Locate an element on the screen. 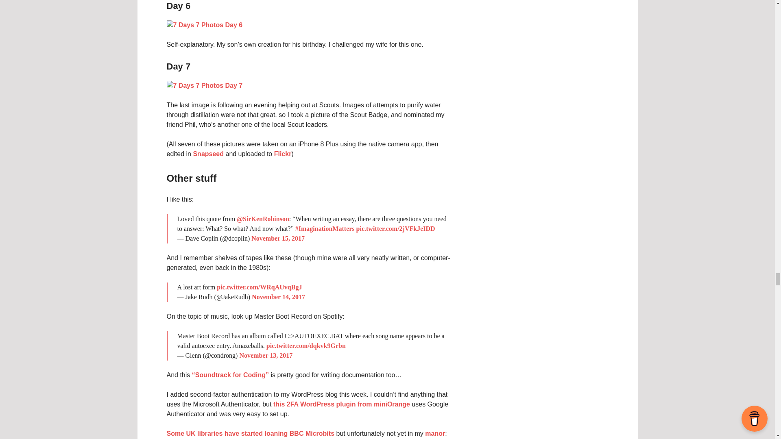 The width and height of the screenshot is (781, 439). 7 Days 7 Photos Day 7 is located at coordinates (205, 85).